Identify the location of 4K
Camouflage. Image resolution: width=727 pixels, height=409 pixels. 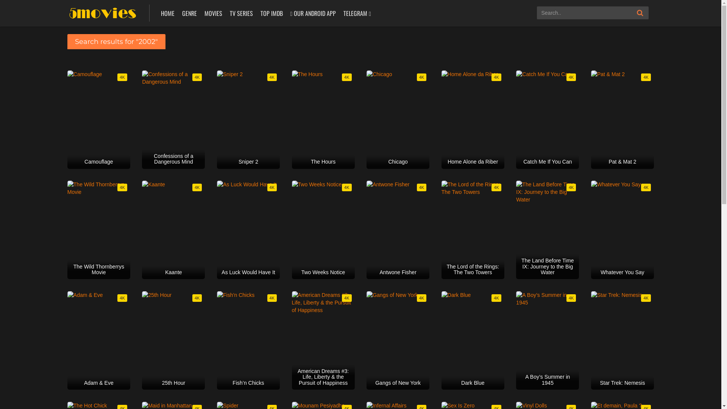
(99, 120).